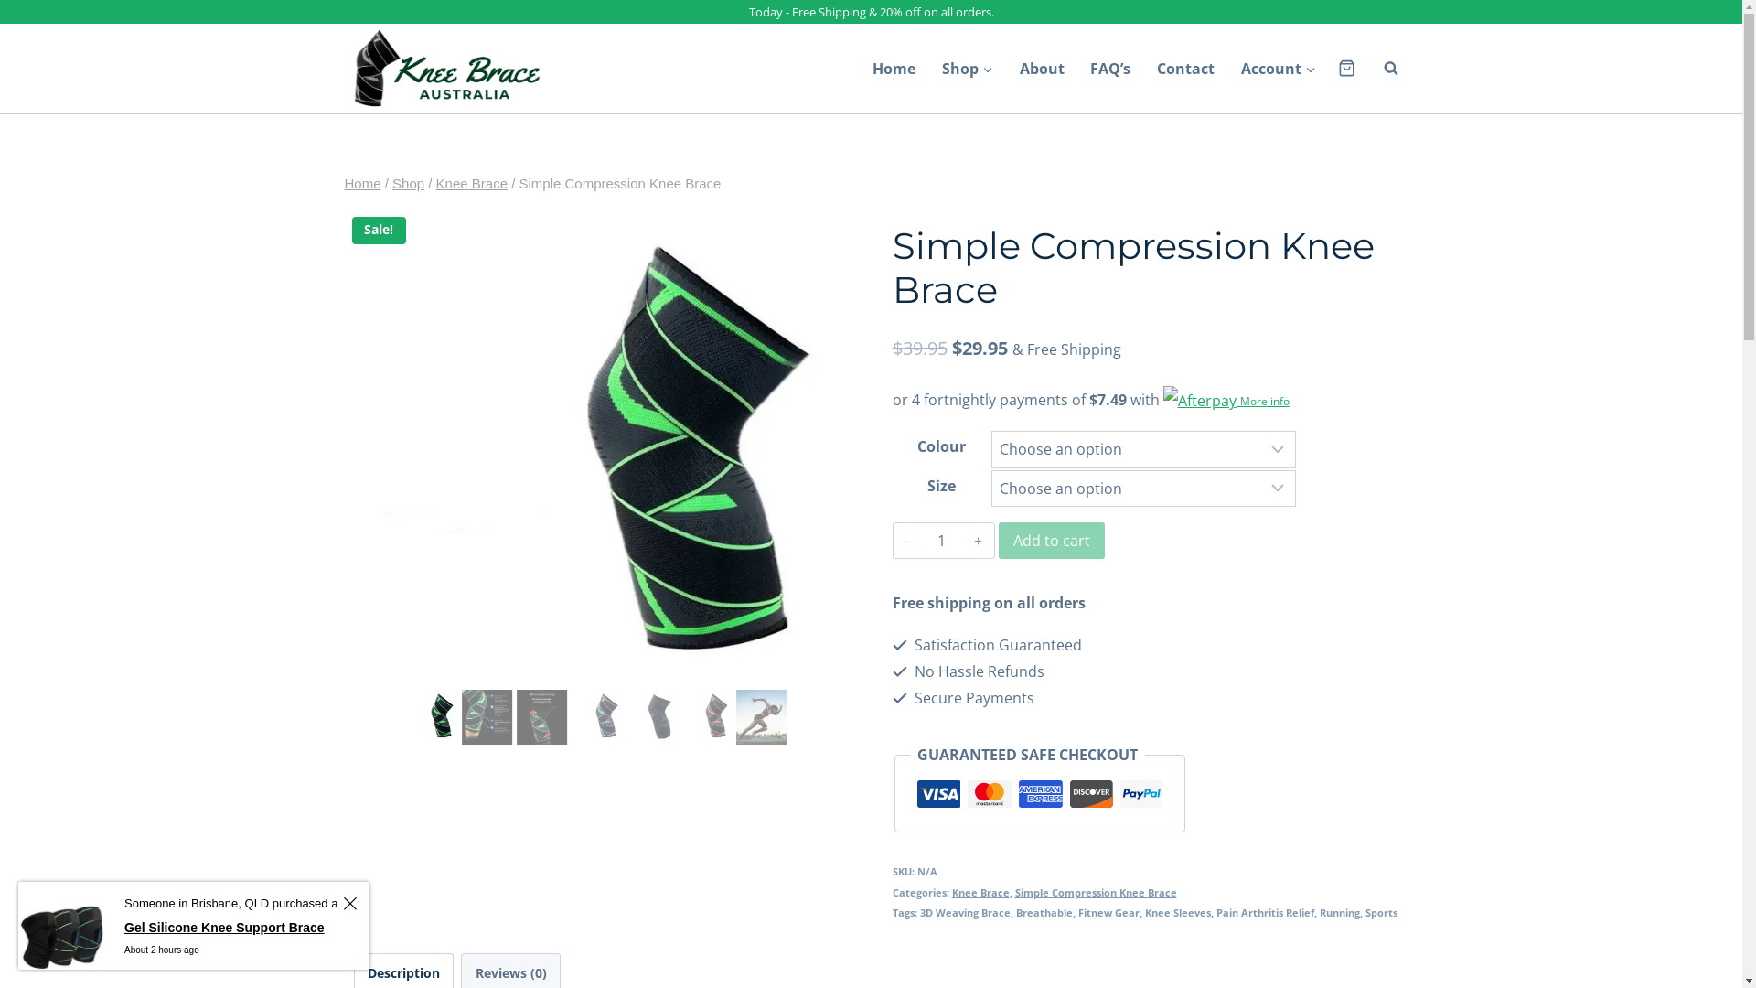 Image resolution: width=1756 pixels, height=988 pixels. I want to click on Account, so click(1279, 69).